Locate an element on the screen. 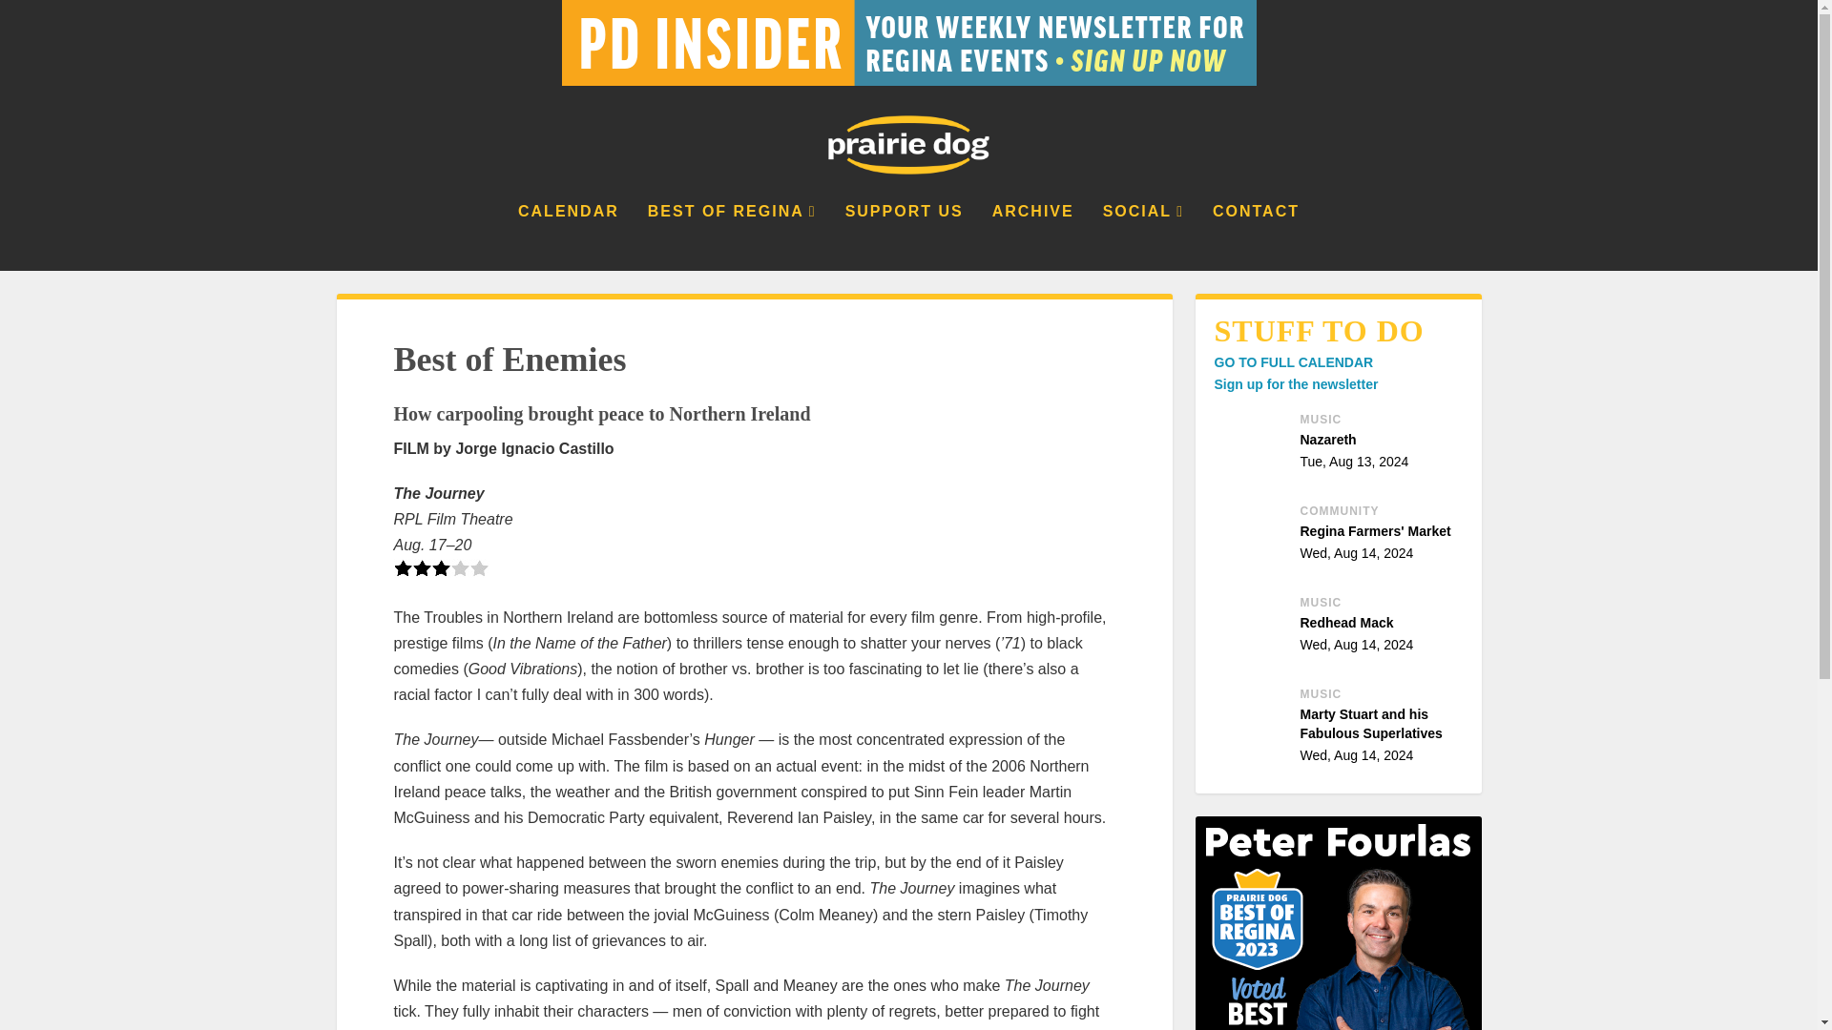 This screenshot has height=1030, width=1832. SUPPORT US is located at coordinates (1292, 361).